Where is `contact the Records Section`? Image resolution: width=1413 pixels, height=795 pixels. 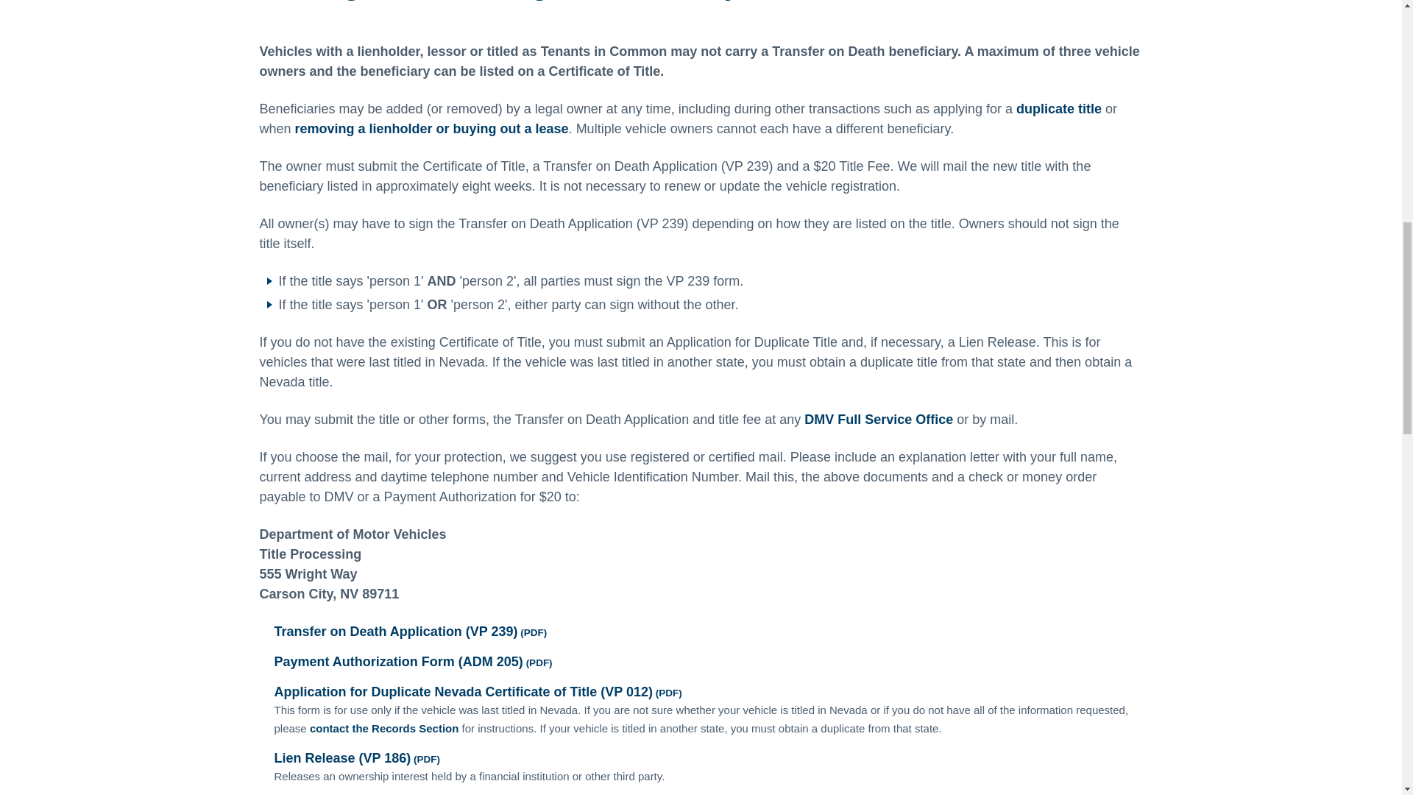 contact the Records Section is located at coordinates (384, 727).